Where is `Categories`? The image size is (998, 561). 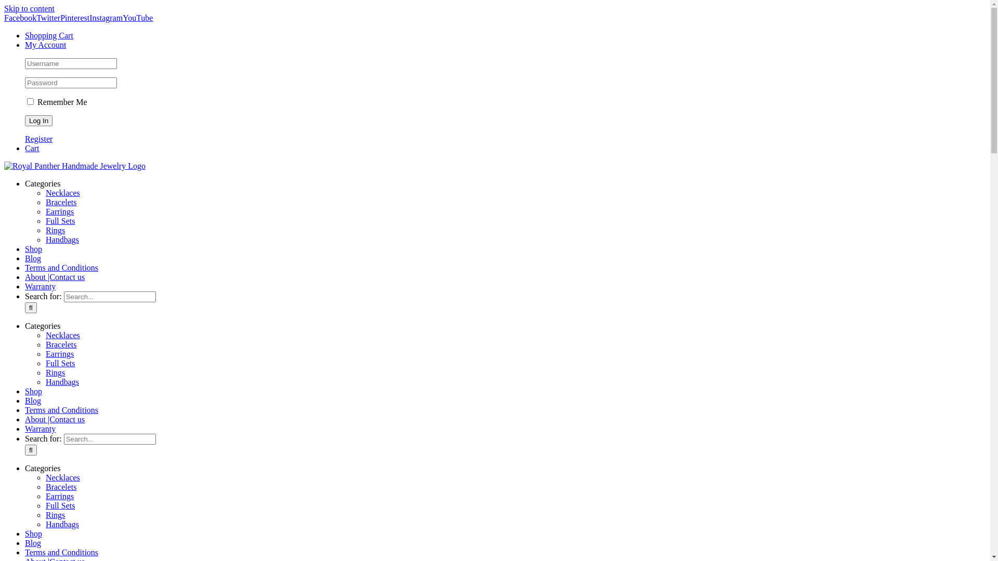 Categories is located at coordinates (43, 213).